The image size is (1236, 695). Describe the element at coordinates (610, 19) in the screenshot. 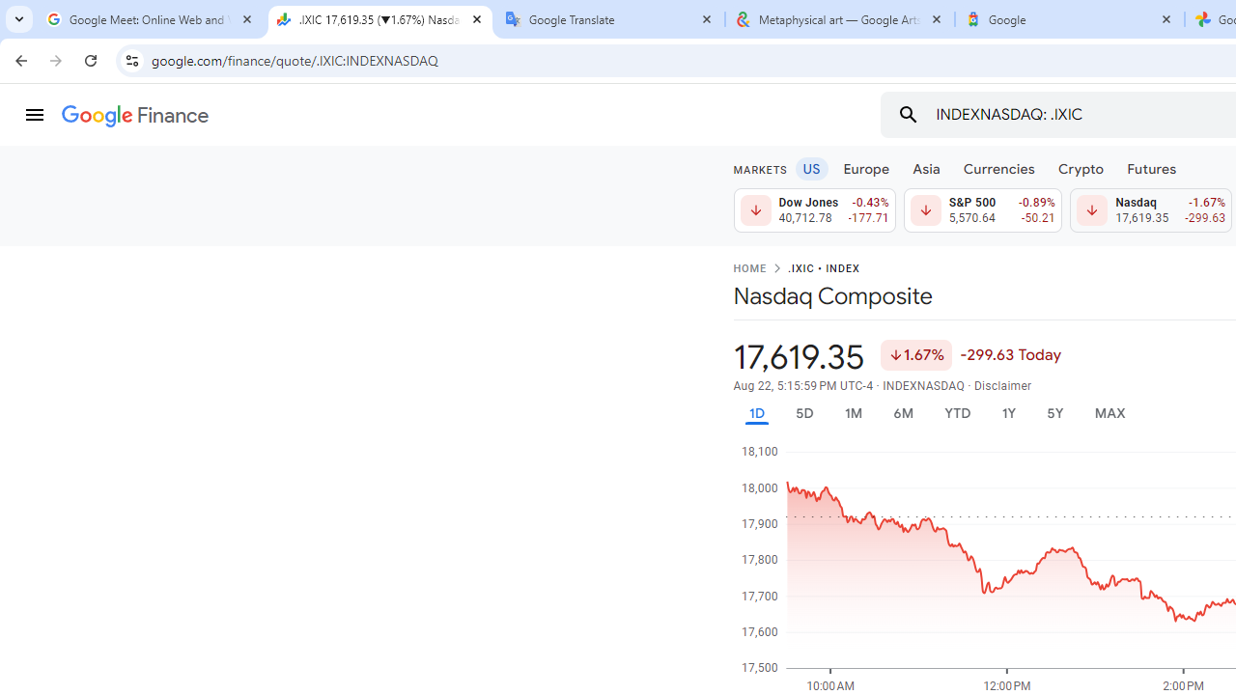

I see `Google Translate` at that location.